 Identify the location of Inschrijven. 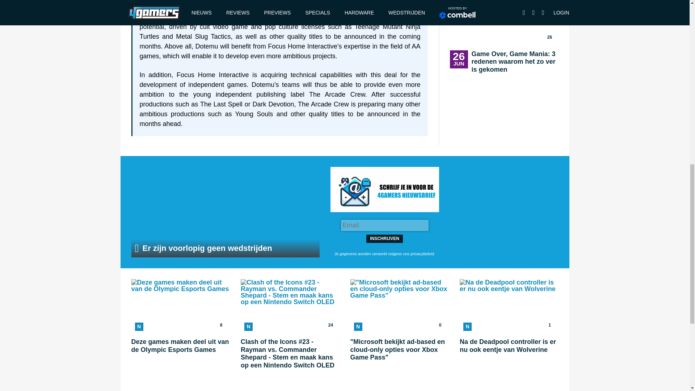
(384, 239).